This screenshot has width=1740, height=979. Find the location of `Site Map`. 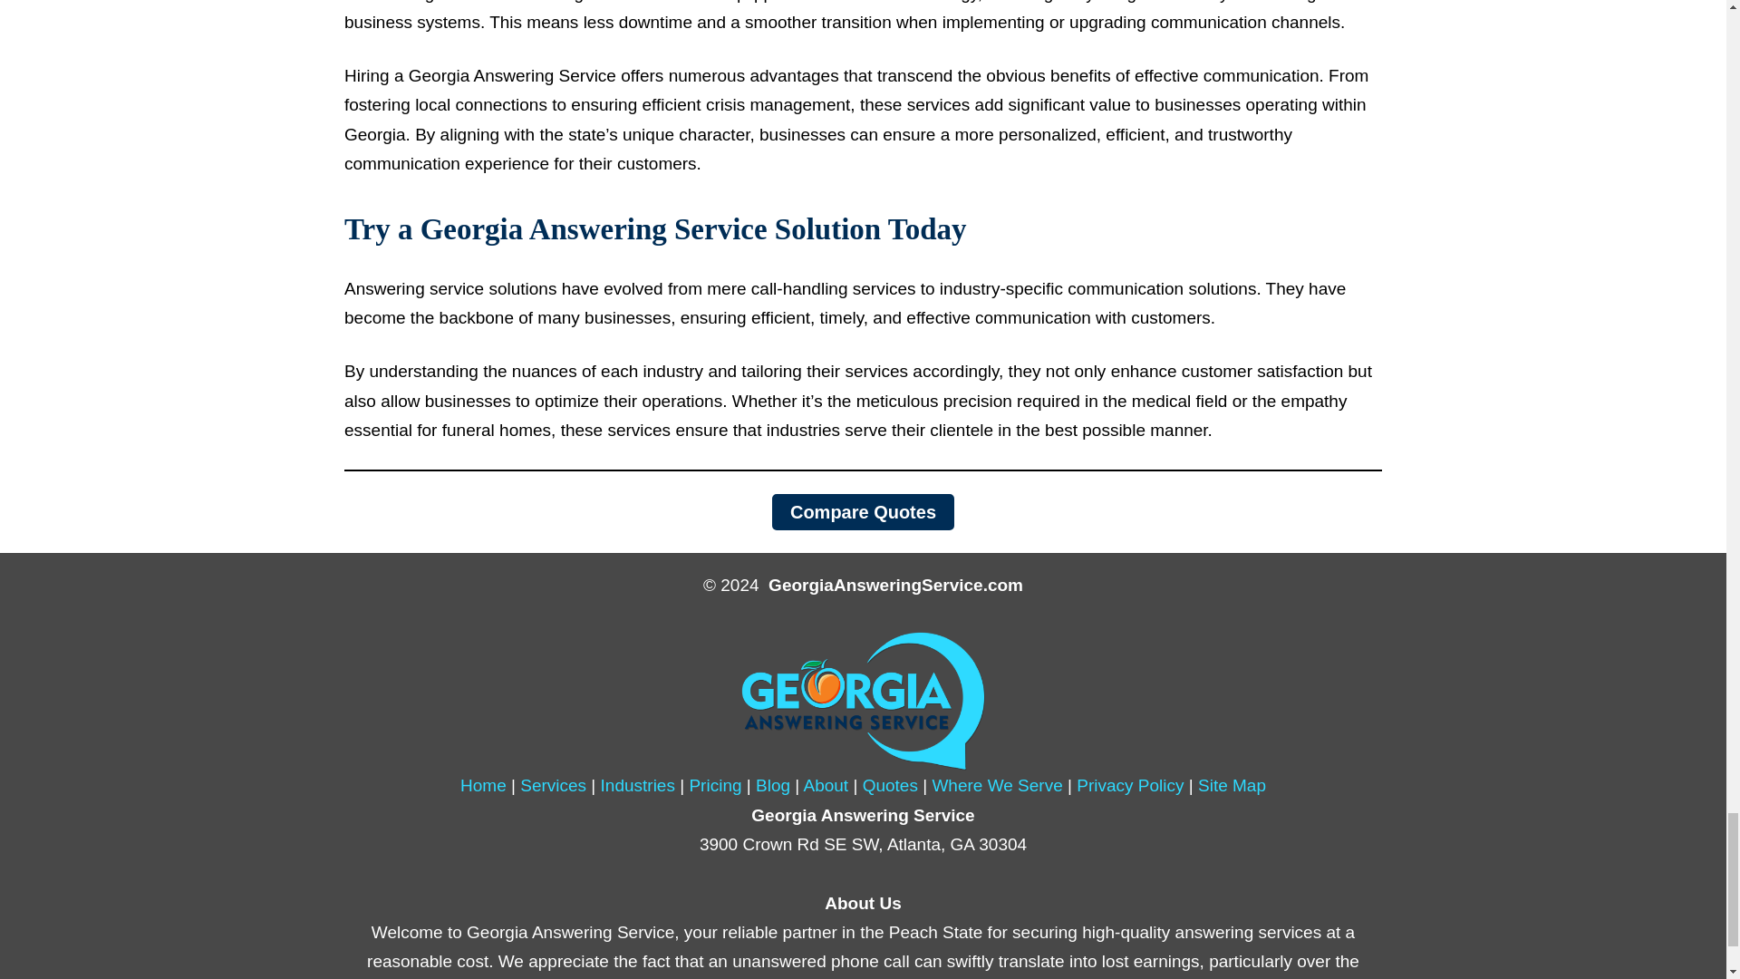

Site Map is located at coordinates (1232, 785).